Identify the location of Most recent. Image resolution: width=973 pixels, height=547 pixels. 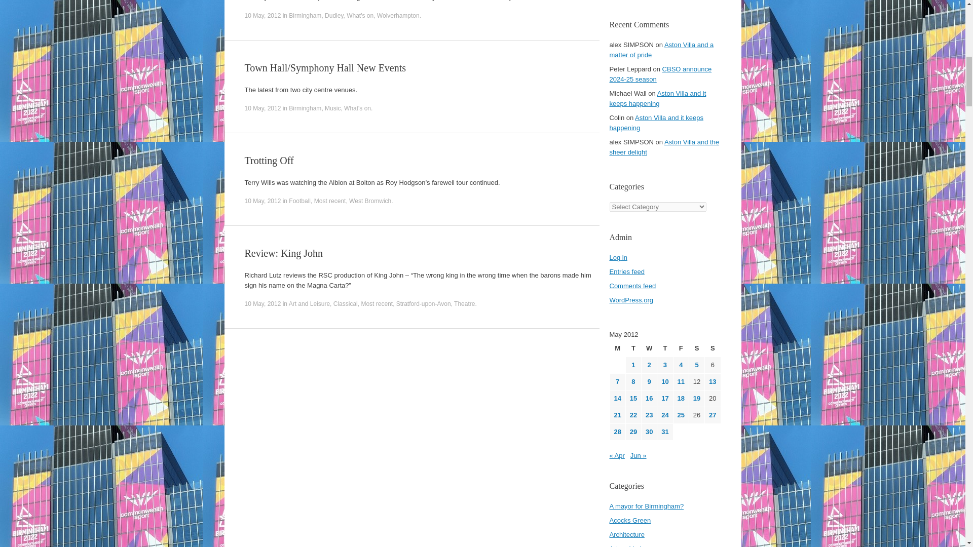
(377, 303).